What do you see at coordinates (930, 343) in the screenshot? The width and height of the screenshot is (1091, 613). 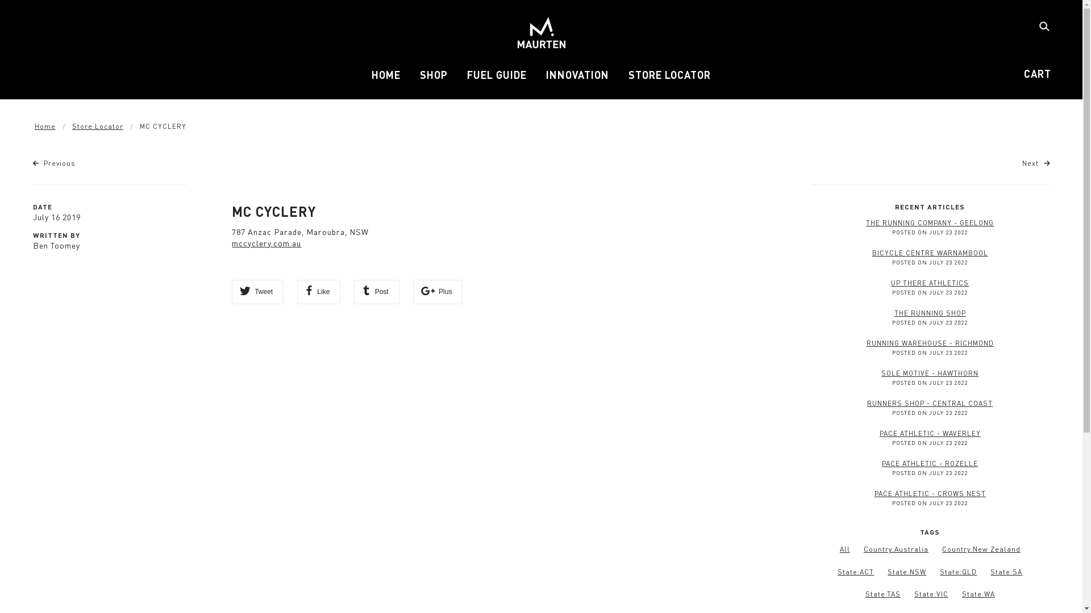 I see `RUNNING WAREHOUSE - RICHMOND` at bounding box center [930, 343].